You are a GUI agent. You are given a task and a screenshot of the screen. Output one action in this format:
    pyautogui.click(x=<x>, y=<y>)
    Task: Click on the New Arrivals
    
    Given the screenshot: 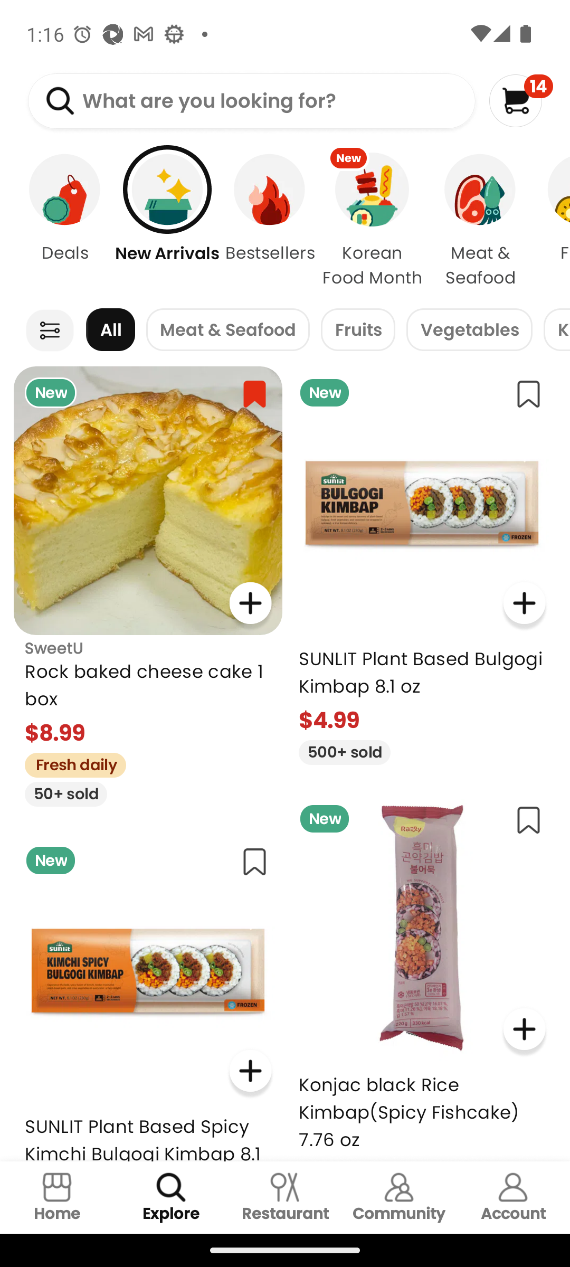 What is the action you would take?
    pyautogui.click(x=167, y=222)
    